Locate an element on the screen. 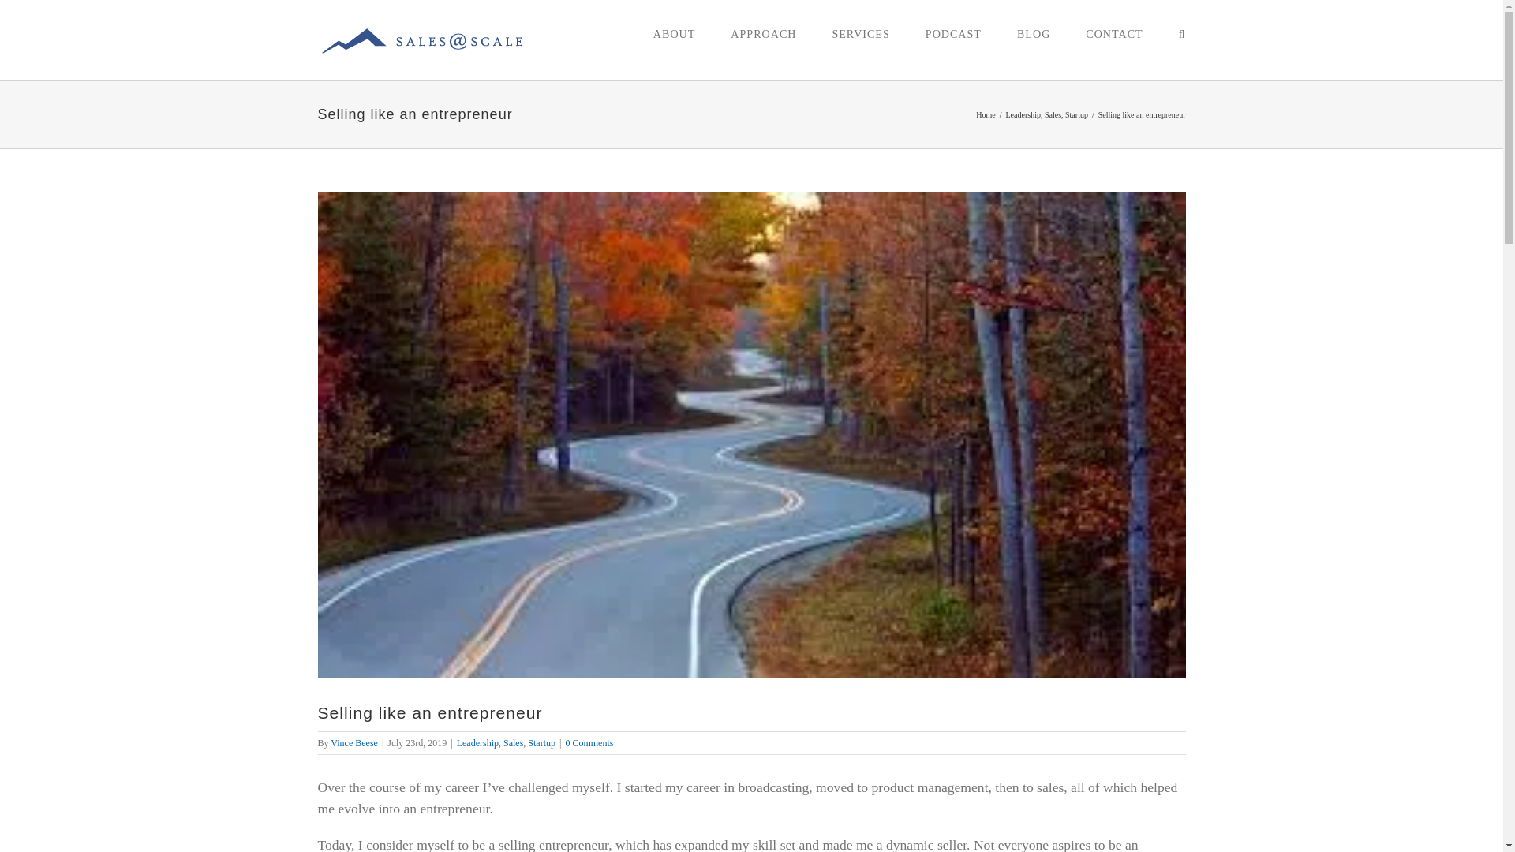 Image resolution: width=1515 pixels, height=852 pixels. Sales is located at coordinates (1053, 115).